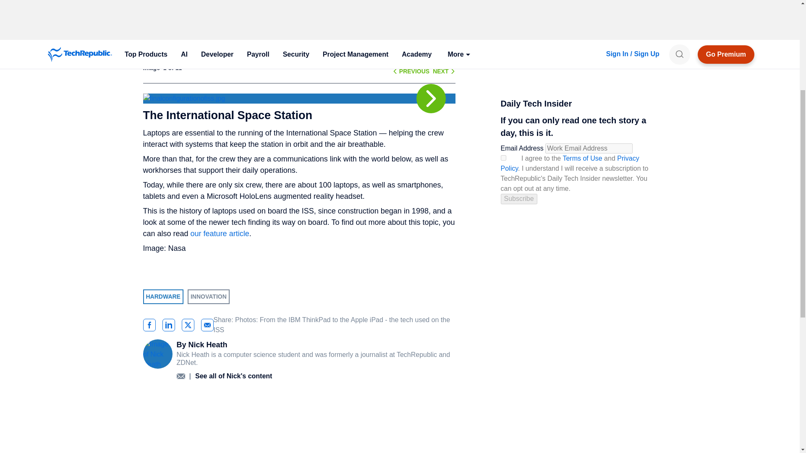 The width and height of the screenshot is (806, 453). Describe the element at coordinates (414, 71) in the screenshot. I see `PREVIOUS` at that location.